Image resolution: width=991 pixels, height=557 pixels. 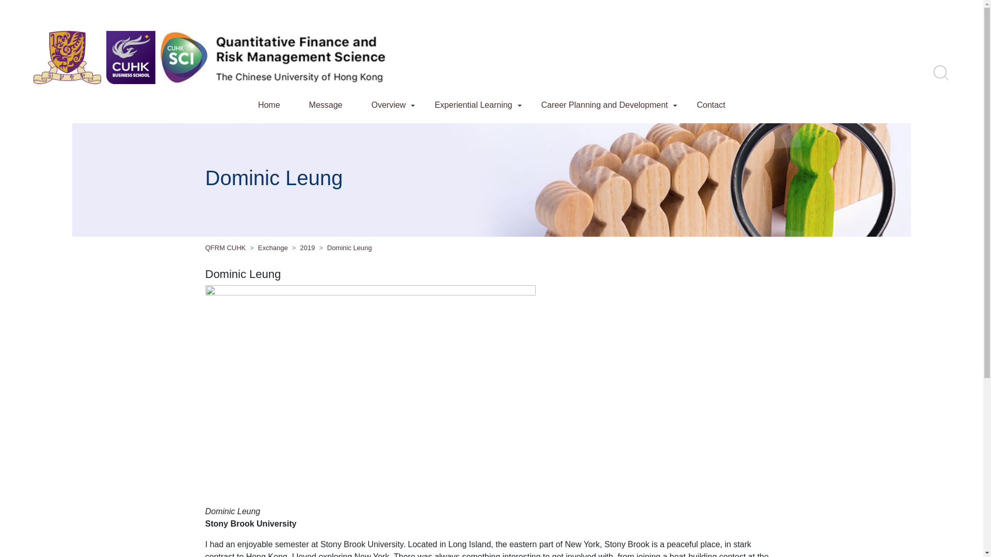 What do you see at coordinates (225, 248) in the screenshot?
I see `QFRM CUHK` at bounding box center [225, 248].